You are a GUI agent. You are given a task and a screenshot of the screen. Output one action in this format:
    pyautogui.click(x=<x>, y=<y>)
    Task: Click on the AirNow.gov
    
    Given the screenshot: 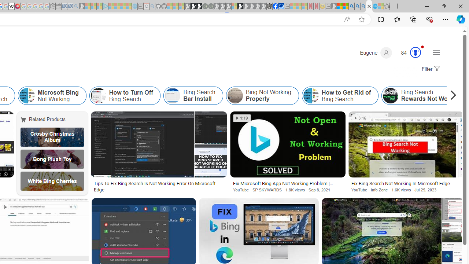 What is the action you would take?
    pyautogui.click(x=281, y=7)
    